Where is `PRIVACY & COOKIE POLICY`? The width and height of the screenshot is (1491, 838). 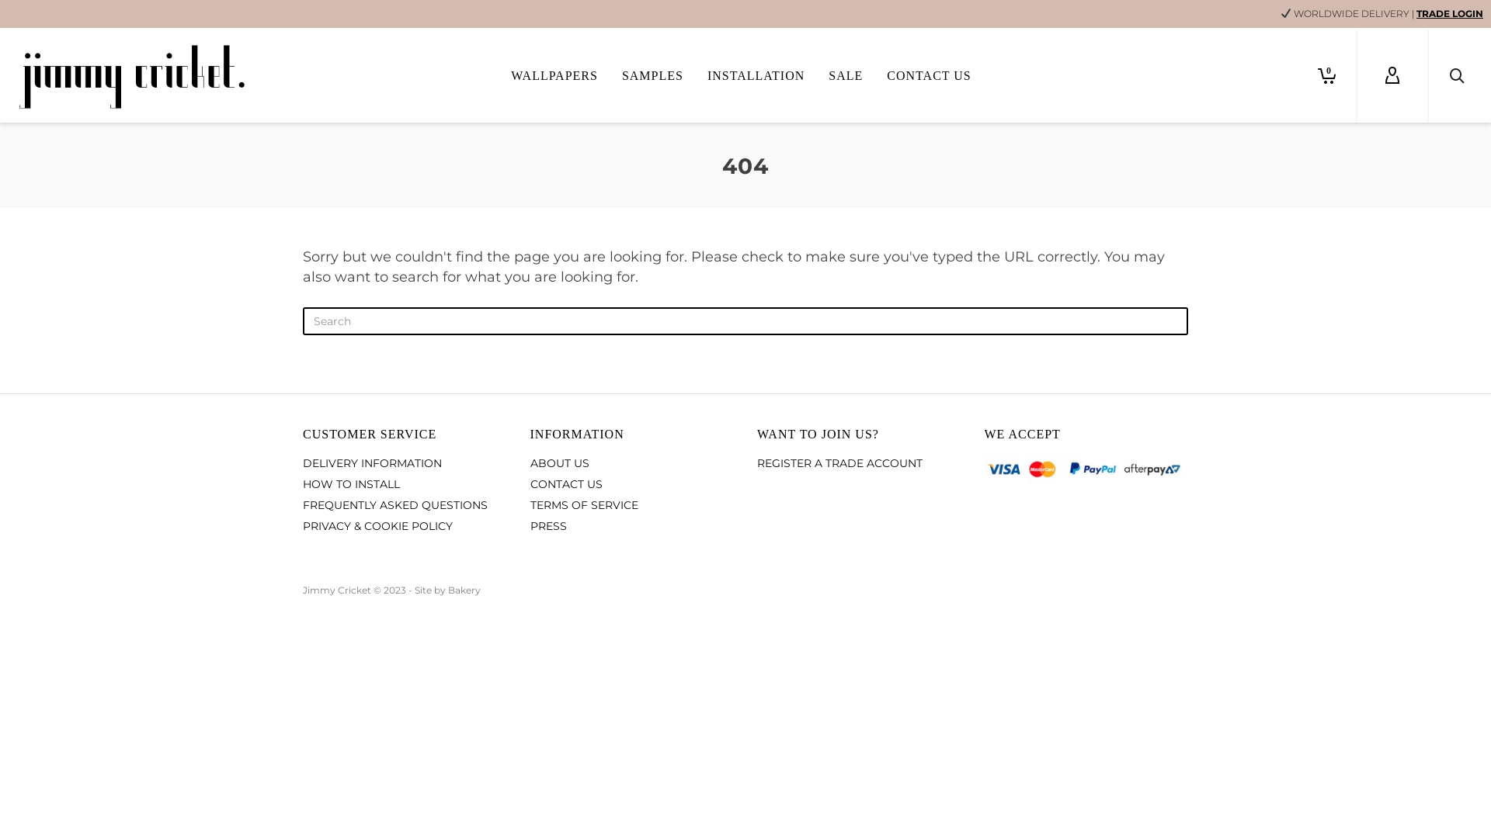
PRIVACY & COOKIE POLICY is located at coordinates (405, 526).